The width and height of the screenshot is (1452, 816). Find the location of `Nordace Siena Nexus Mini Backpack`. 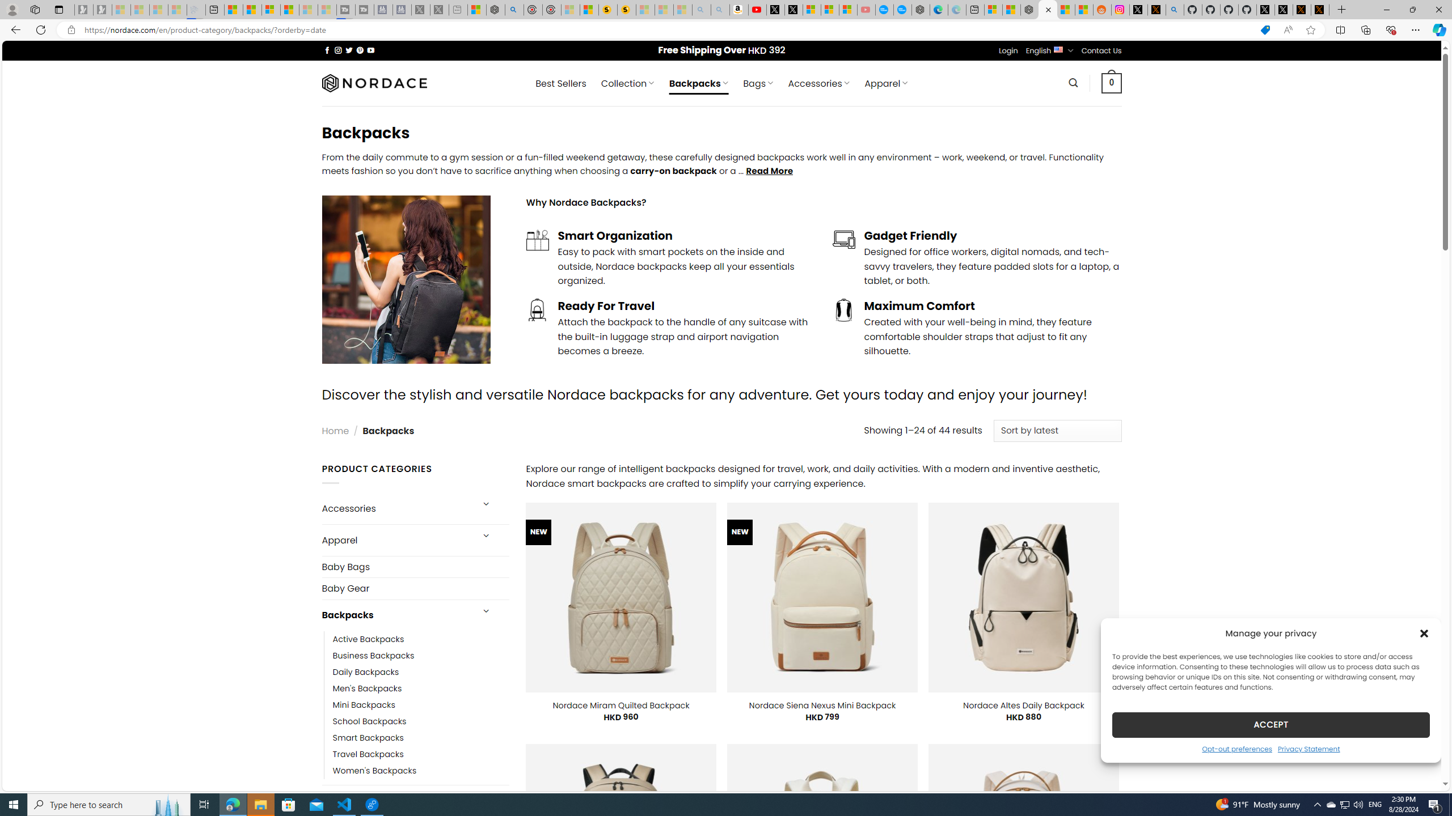

Nordace Siena Nexus Mini Backpack is located at coordinates (822, 705).